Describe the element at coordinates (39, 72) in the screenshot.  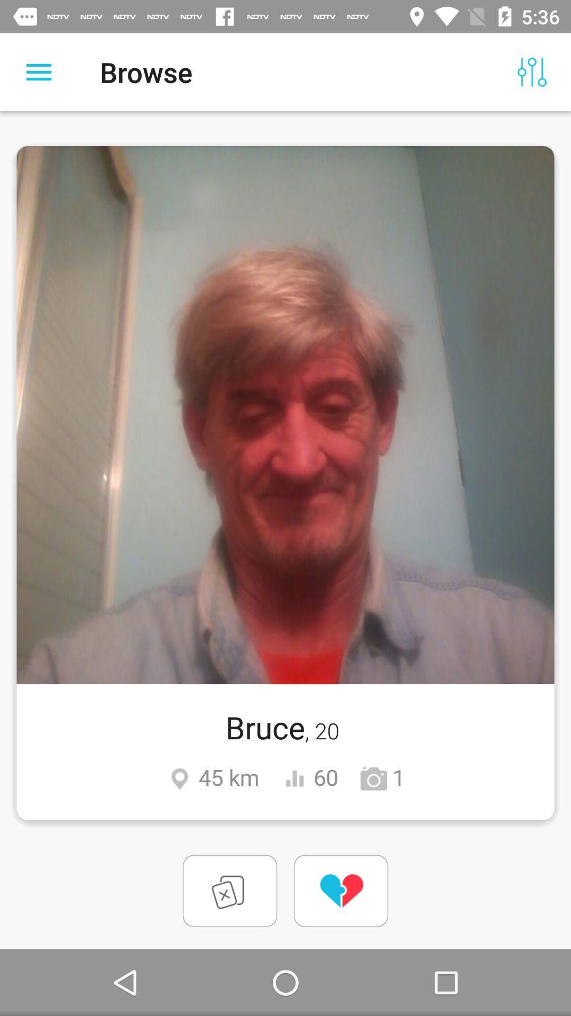
I see `launch the icon to the left of the browse item` at that location.